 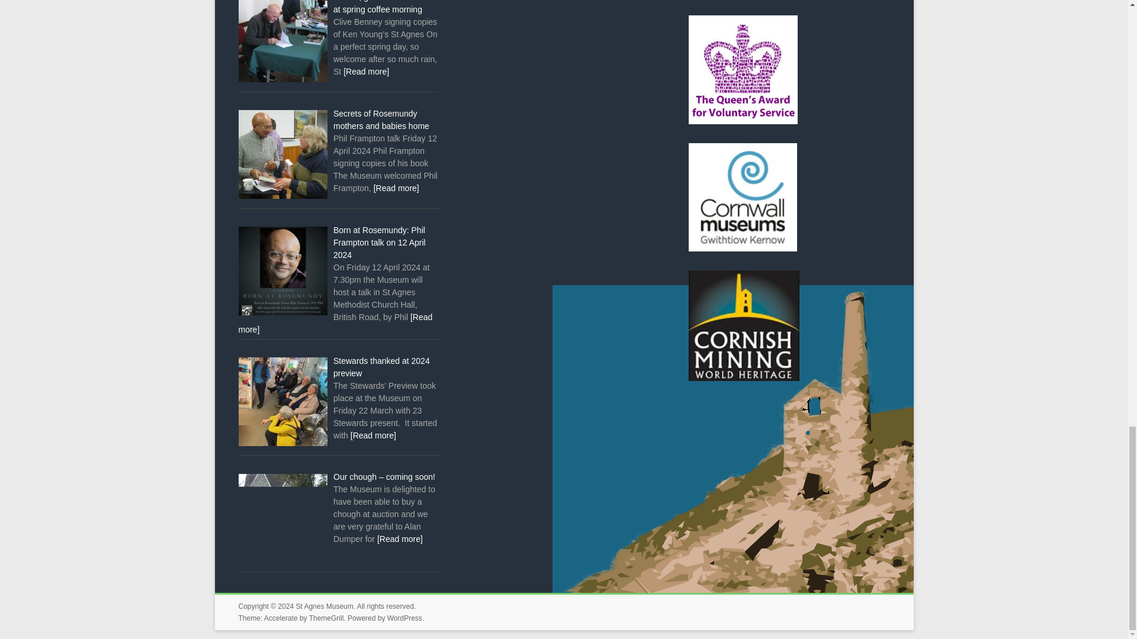 I want to click on WordPress, so click(x=404, y=618).